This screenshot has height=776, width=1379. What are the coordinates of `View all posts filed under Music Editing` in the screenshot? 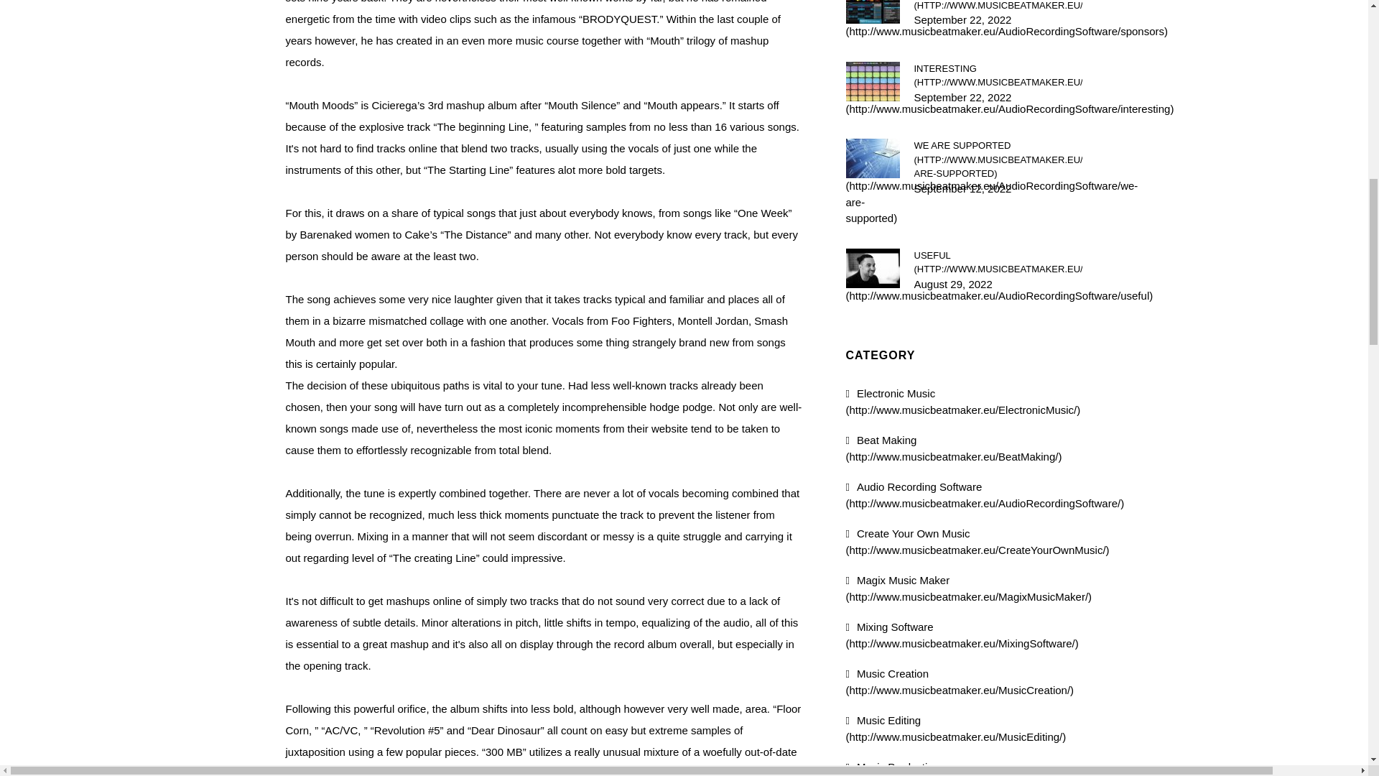 It's located at (956, 728).